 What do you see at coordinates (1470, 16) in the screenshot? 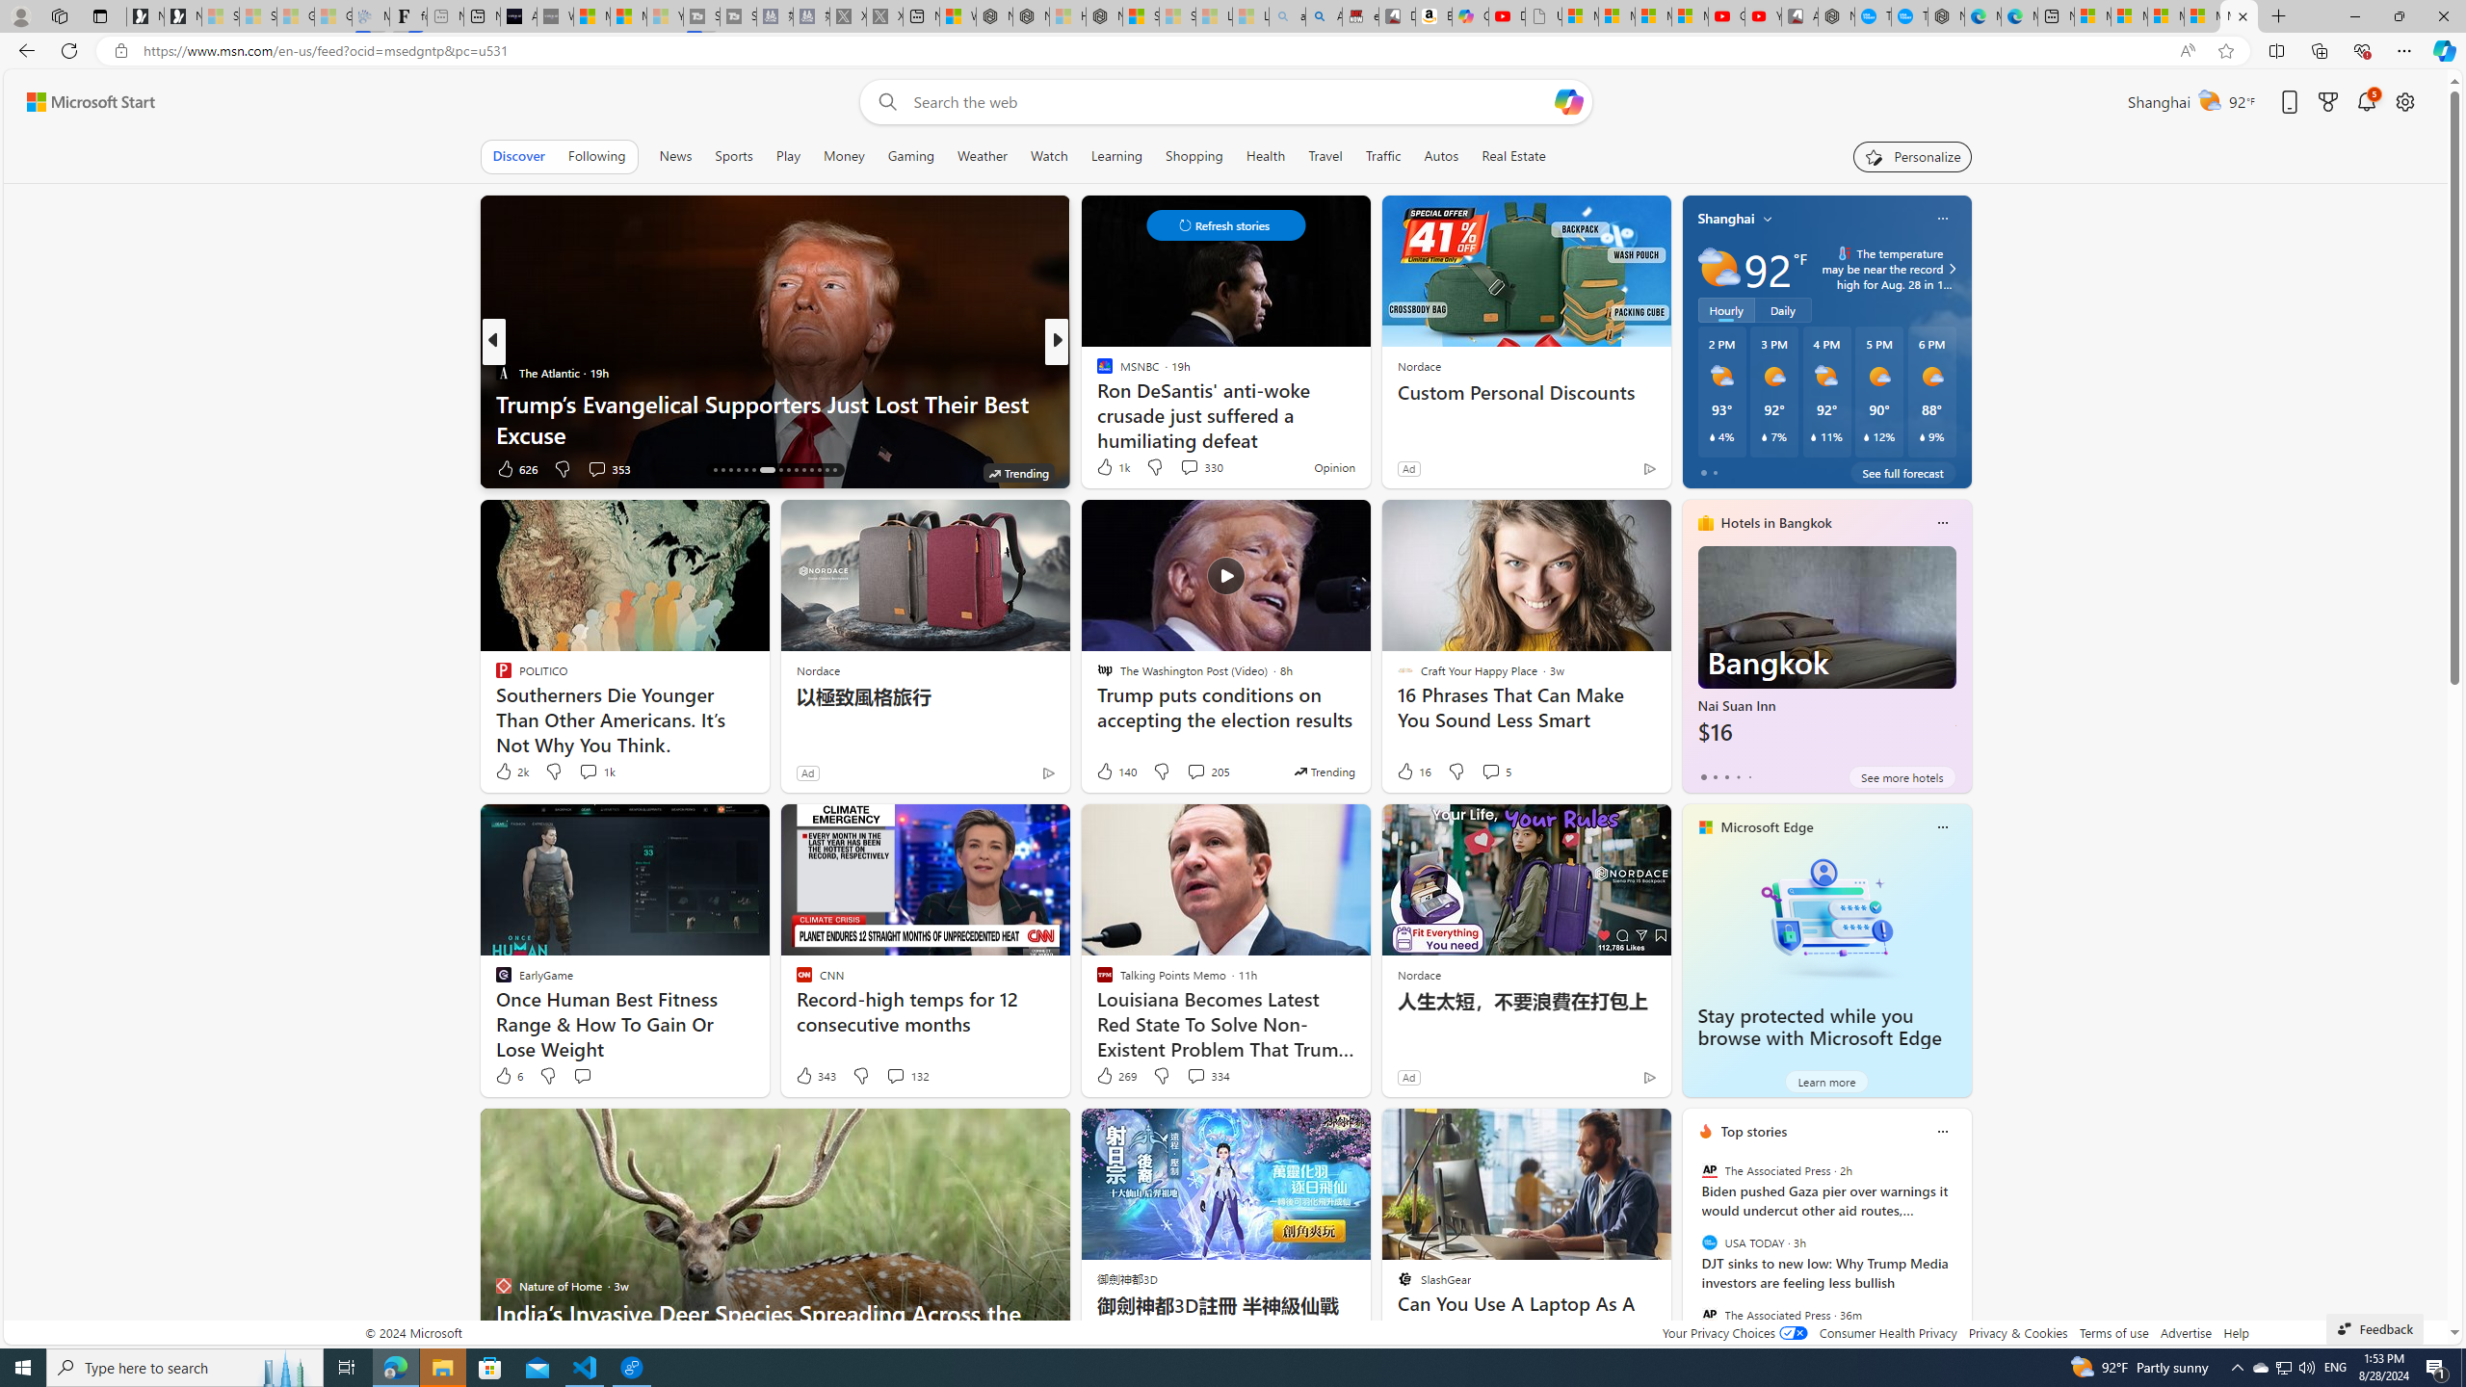
I see `Copilot` at bounding box center [1470, 16].